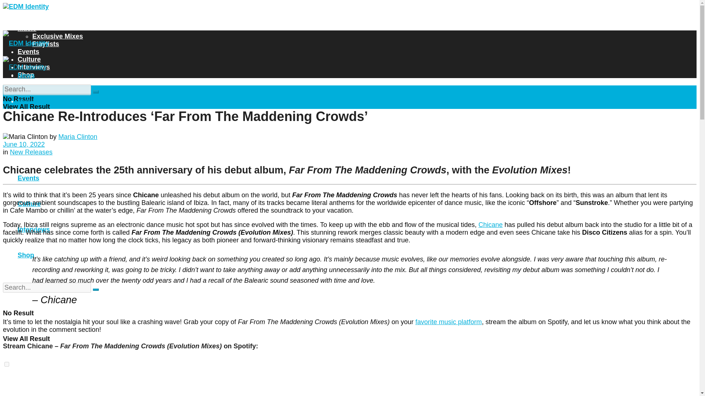 This screenshot has height=396, width=705. What do you see at coordinates (46, 153) in the screenshot?
I see `Playlists` at bounding box center [46, 153].